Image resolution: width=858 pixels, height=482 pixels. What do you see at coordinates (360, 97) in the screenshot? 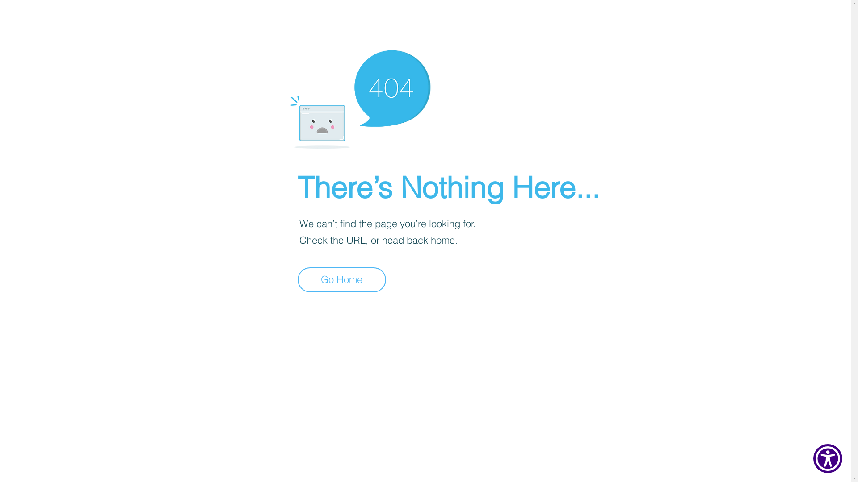
I see `404-icon_2.png` at bounding box center [360, 97].